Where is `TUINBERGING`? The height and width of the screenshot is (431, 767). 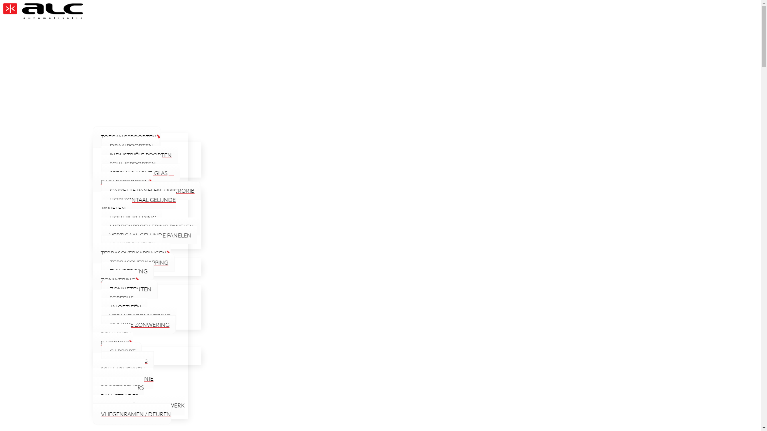
TUINBERGING is located at coordinates (128, 271).